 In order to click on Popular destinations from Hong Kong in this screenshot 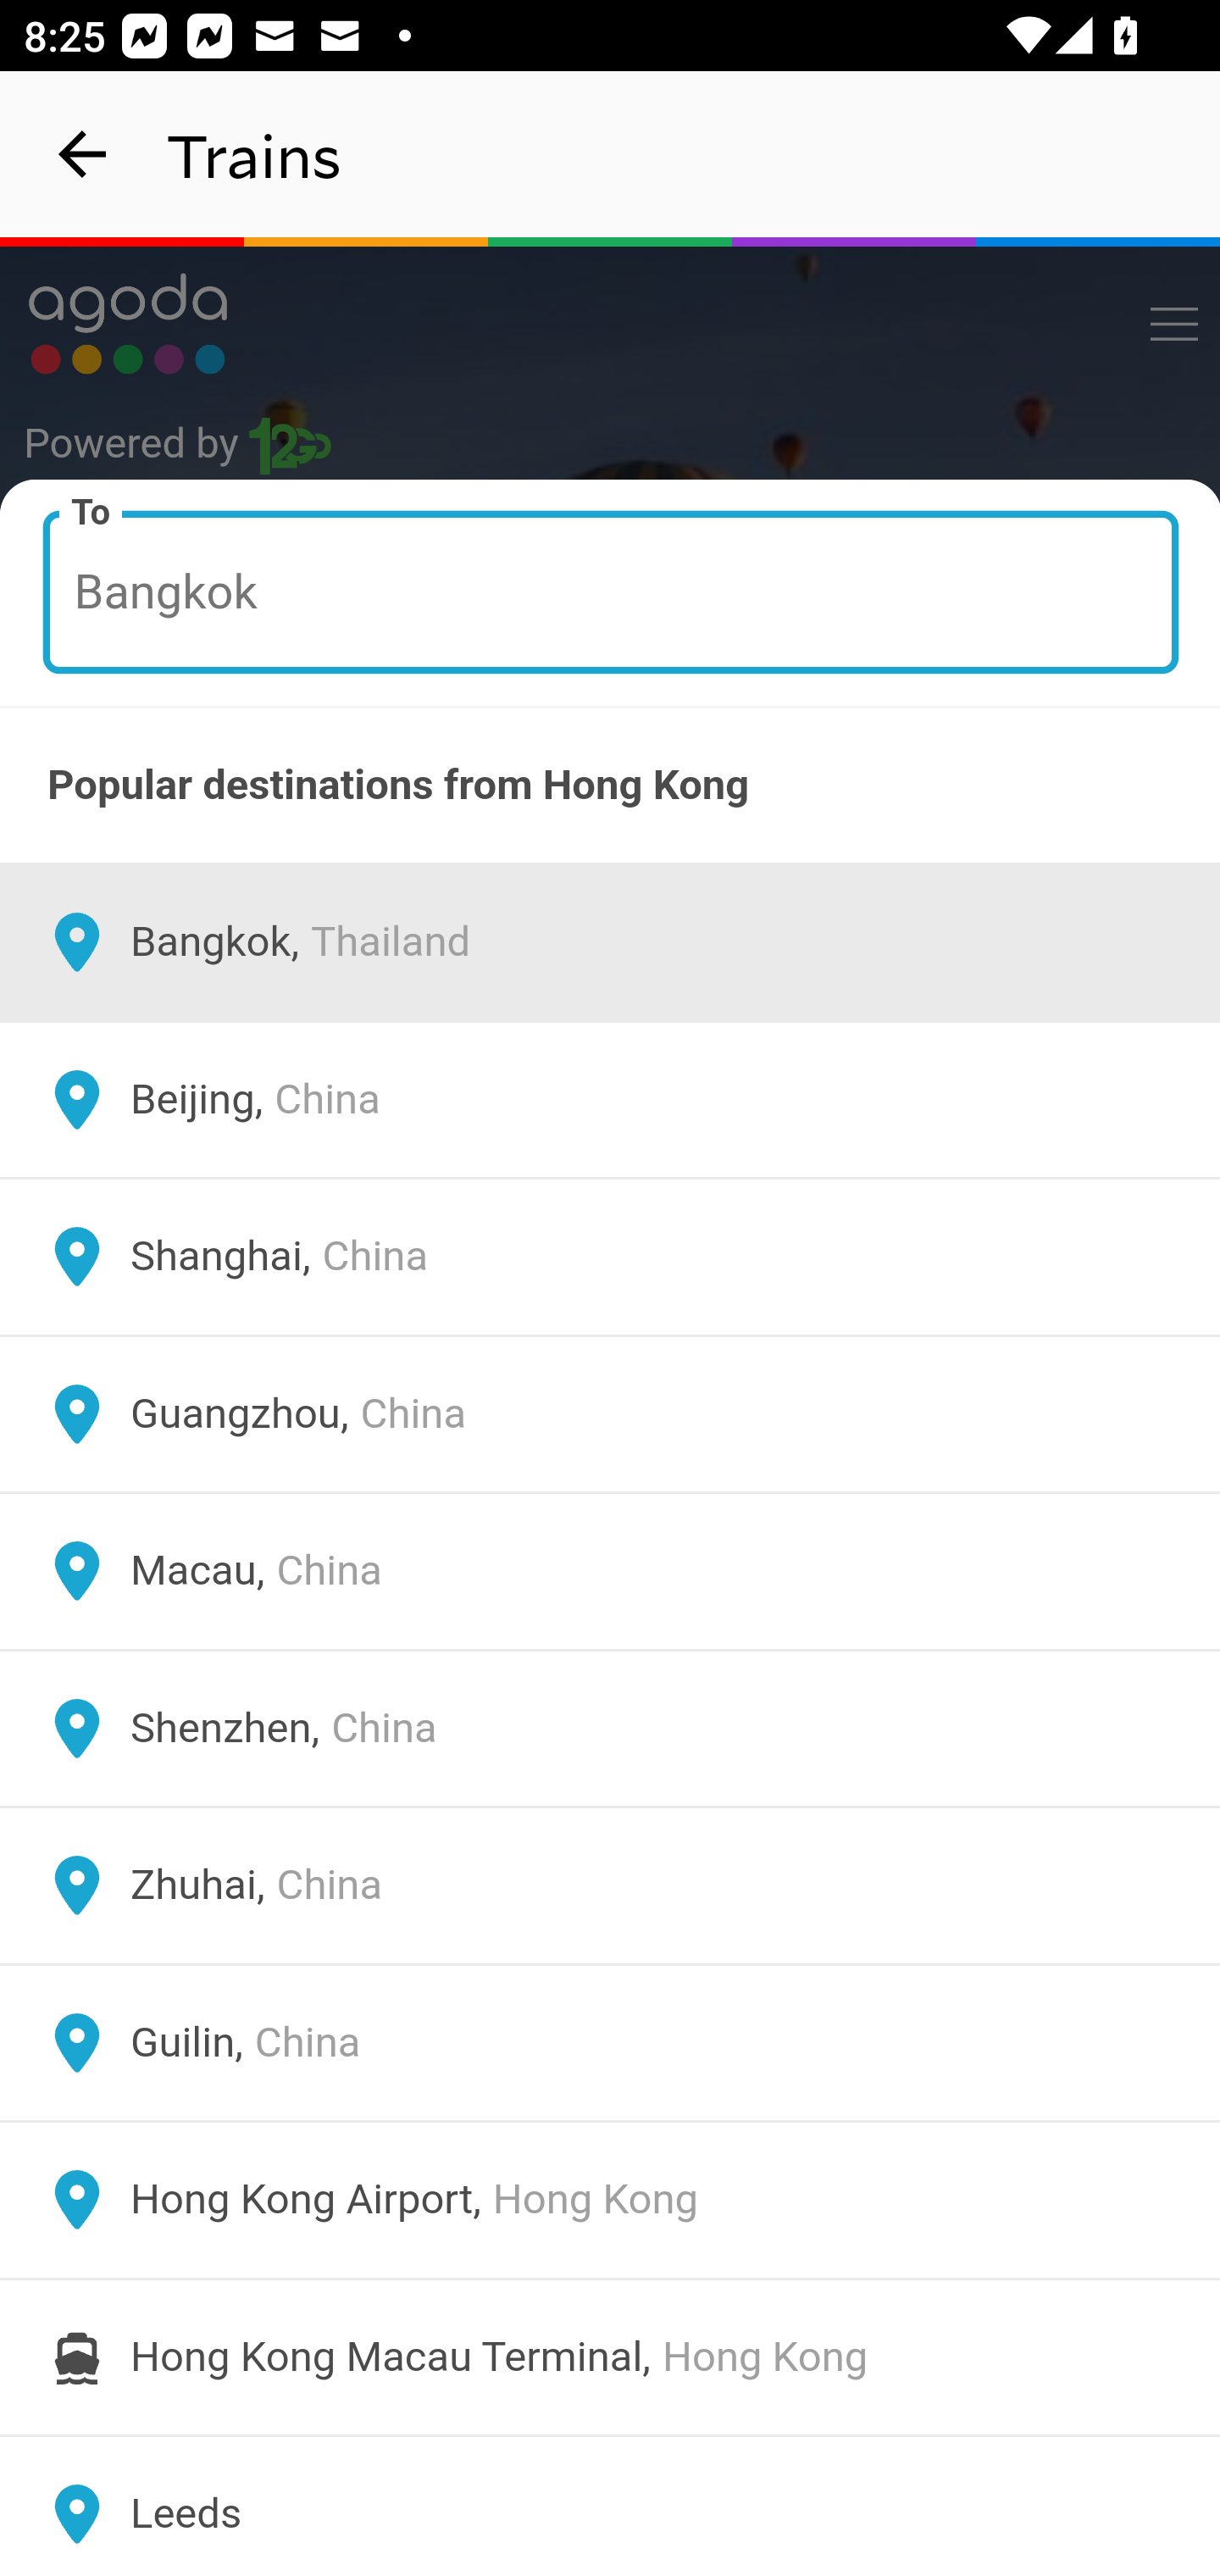, I will do `click(610, 785)`.